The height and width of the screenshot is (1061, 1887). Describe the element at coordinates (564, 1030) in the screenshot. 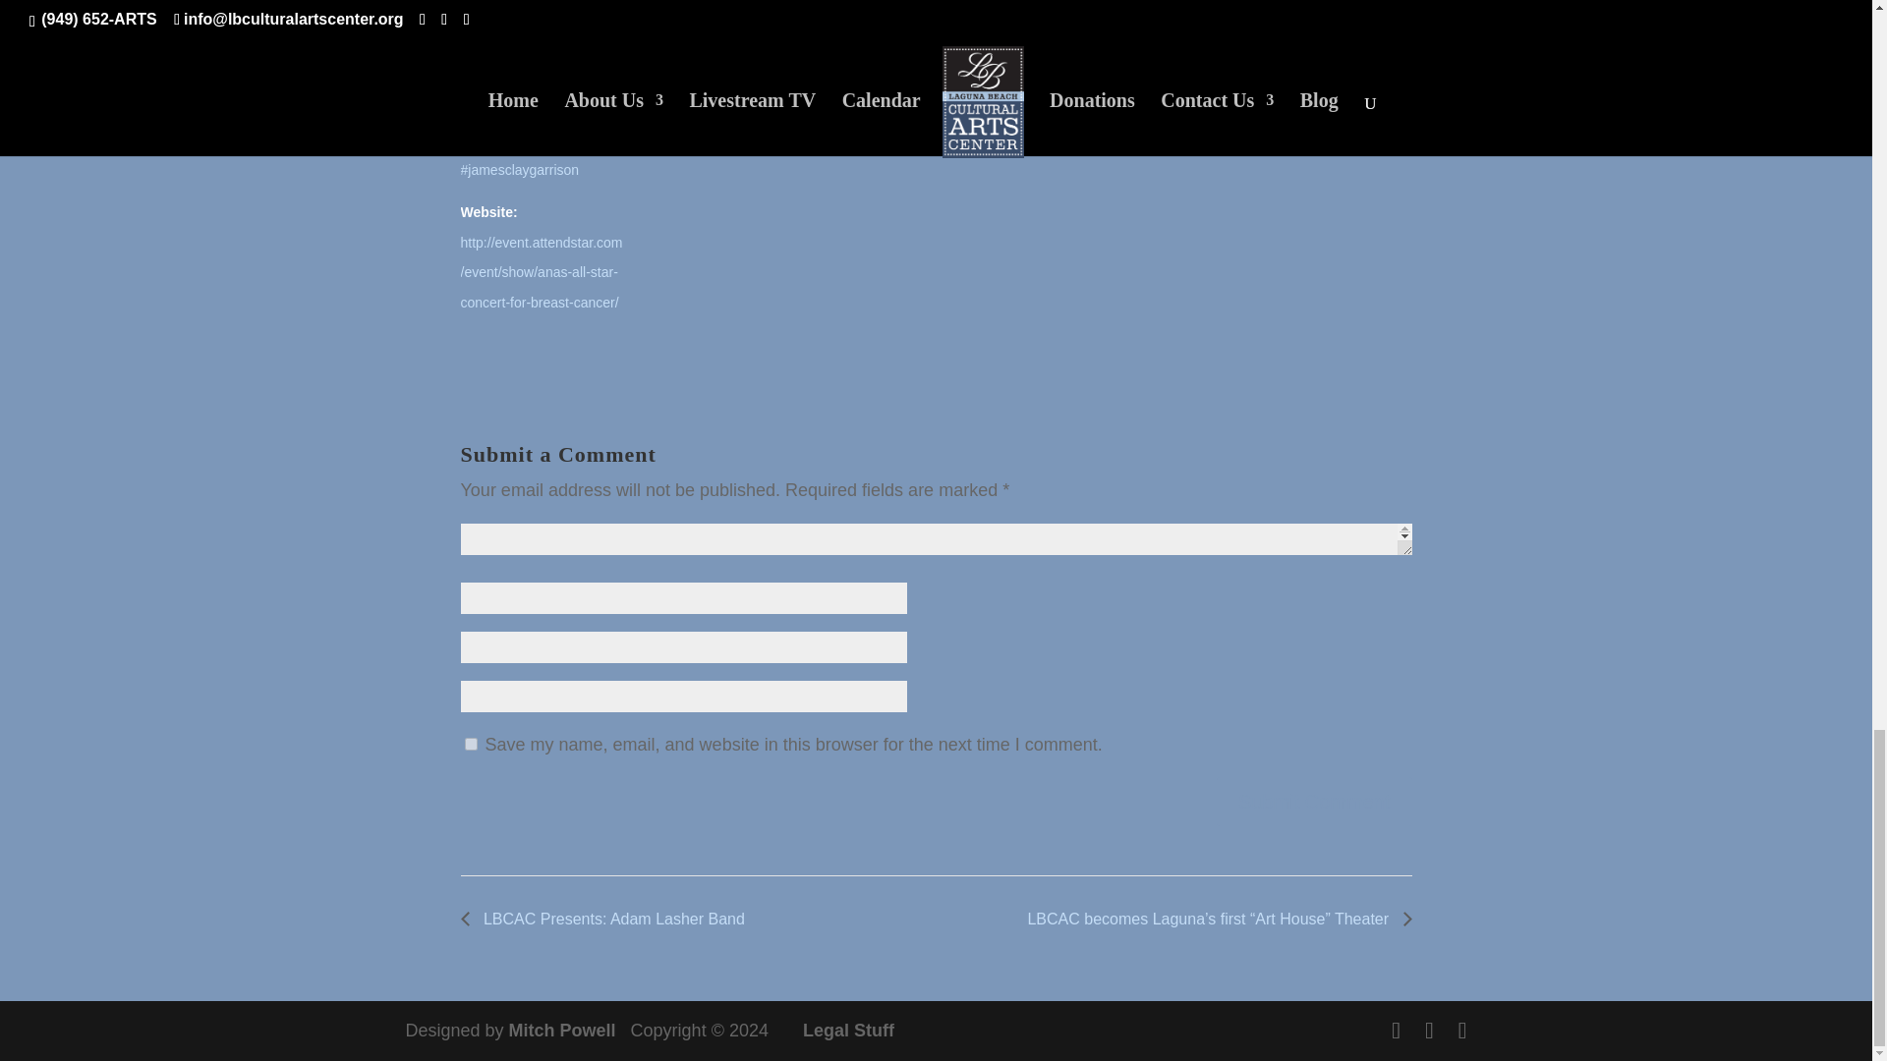

I see `mitchpowell.com` at that location.